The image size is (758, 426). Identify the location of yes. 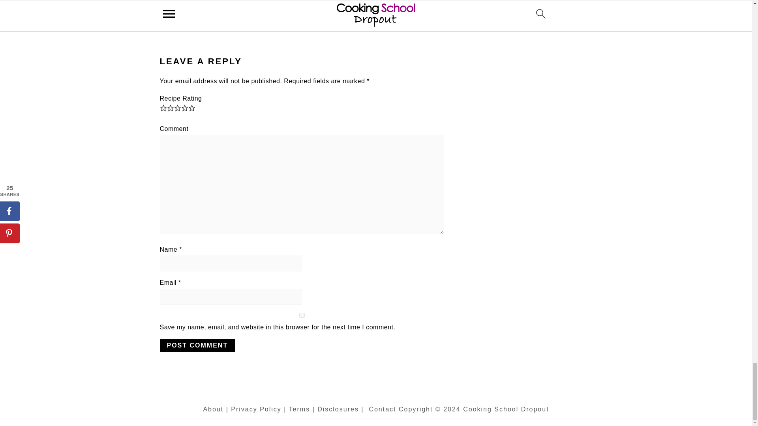
(301, 315).